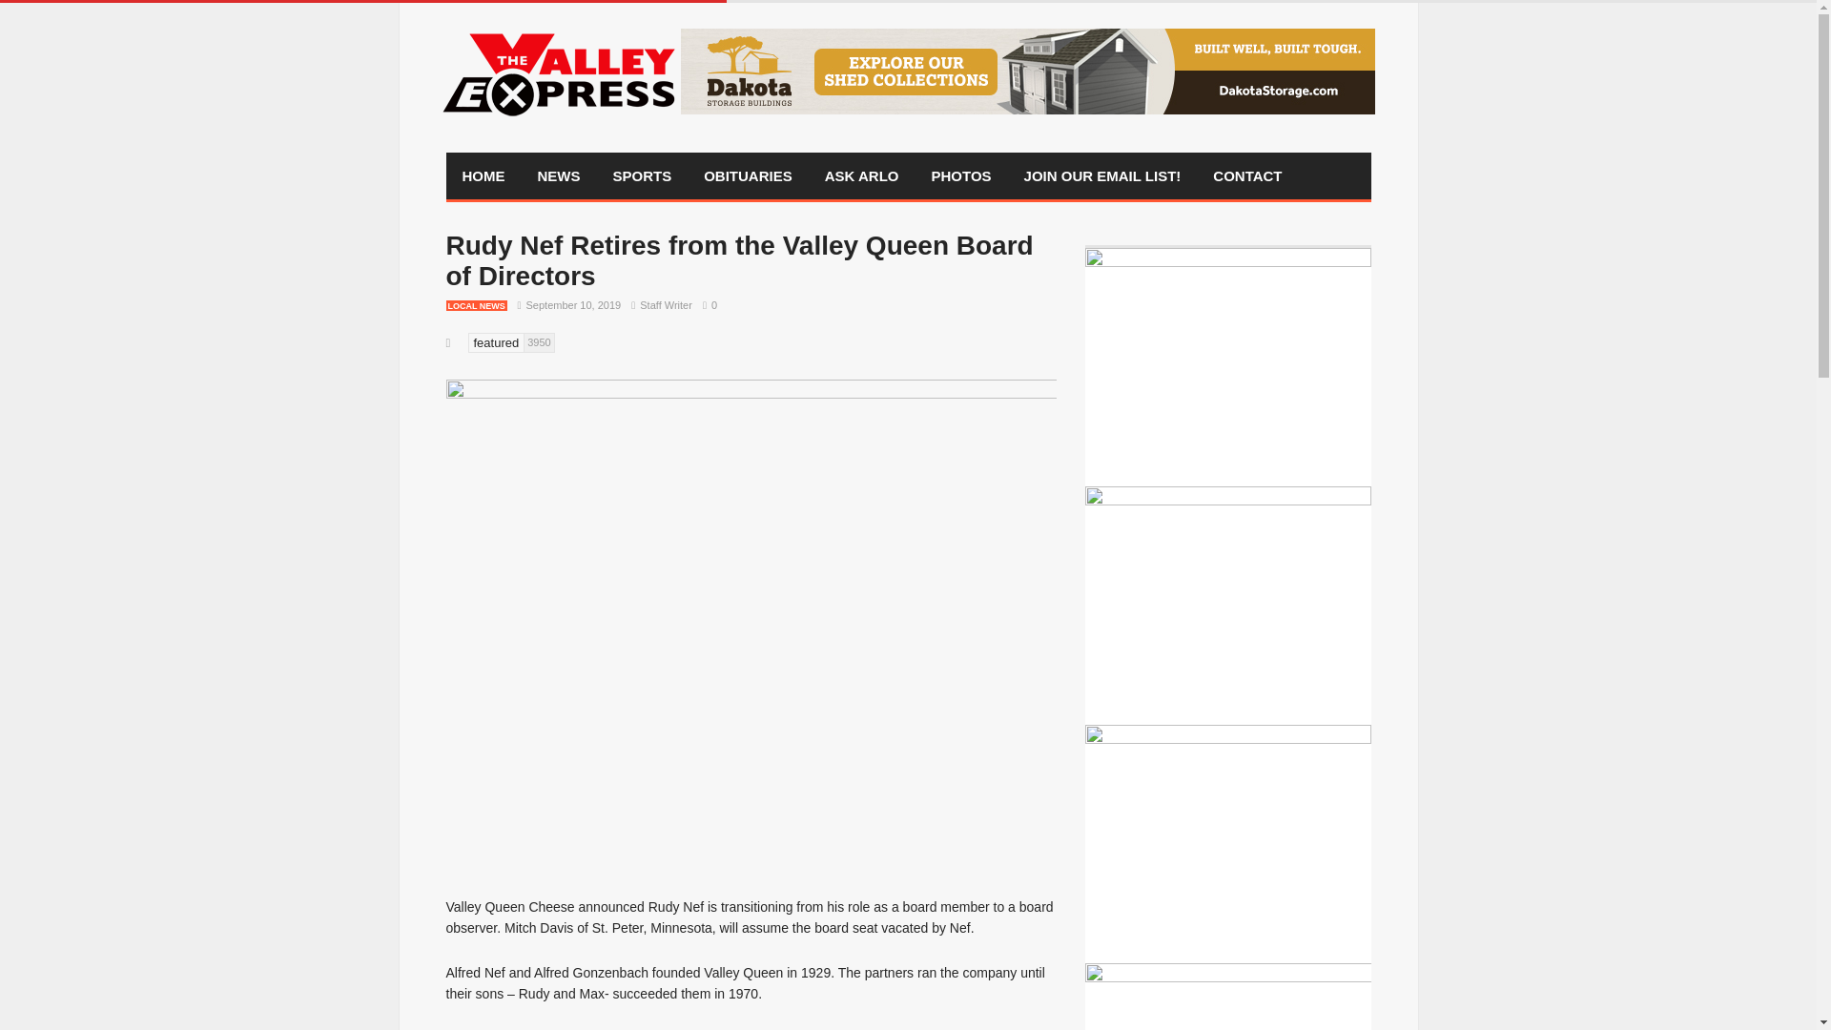  I want to click on Photos, so click(960, 175).